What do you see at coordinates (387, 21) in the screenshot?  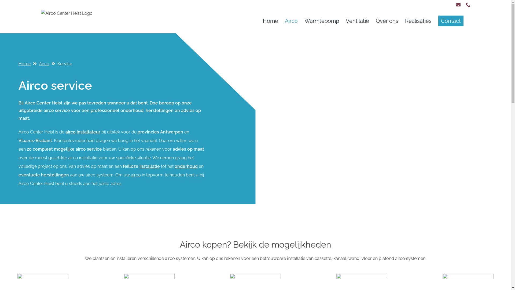 I see `Over ons` at bounding box center [387, 21].